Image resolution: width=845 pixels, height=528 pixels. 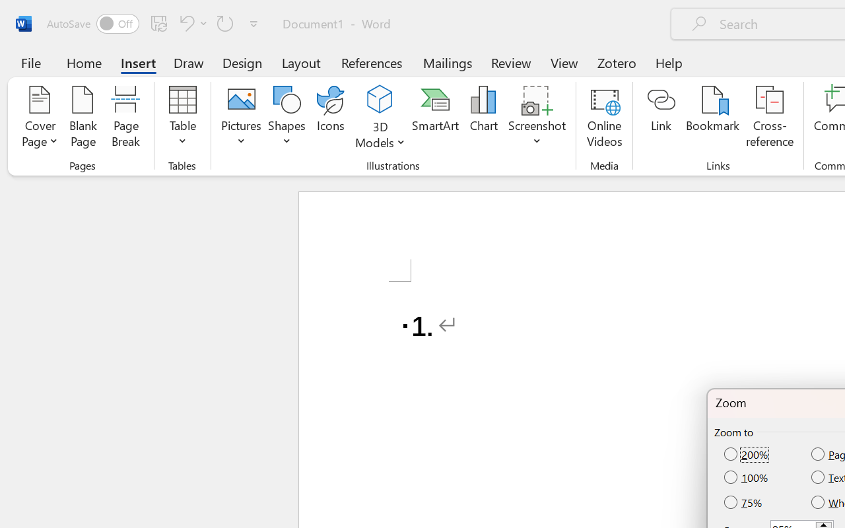 What do you see at coordinates (747, 455) in the screenshot?
I see `200%` at bounding box center [747, 455].